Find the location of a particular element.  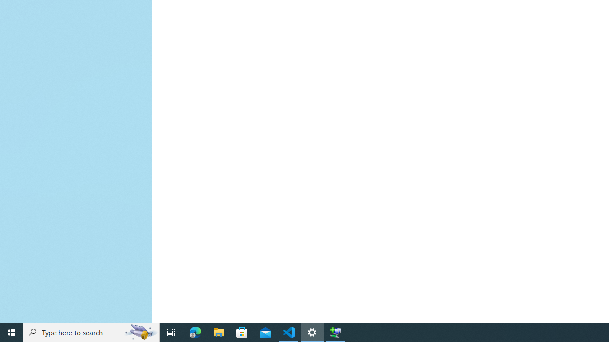

Extensible Wizards Host Process - 1 running window is located at coordinates (335, 332).